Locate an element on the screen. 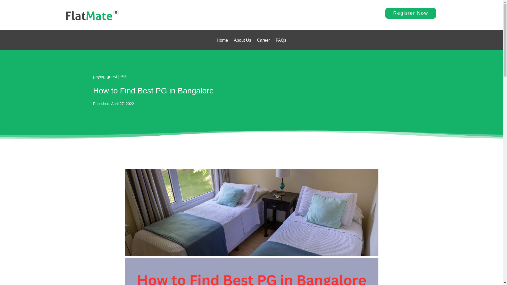  FAQs is located at coordinates (281, 41).